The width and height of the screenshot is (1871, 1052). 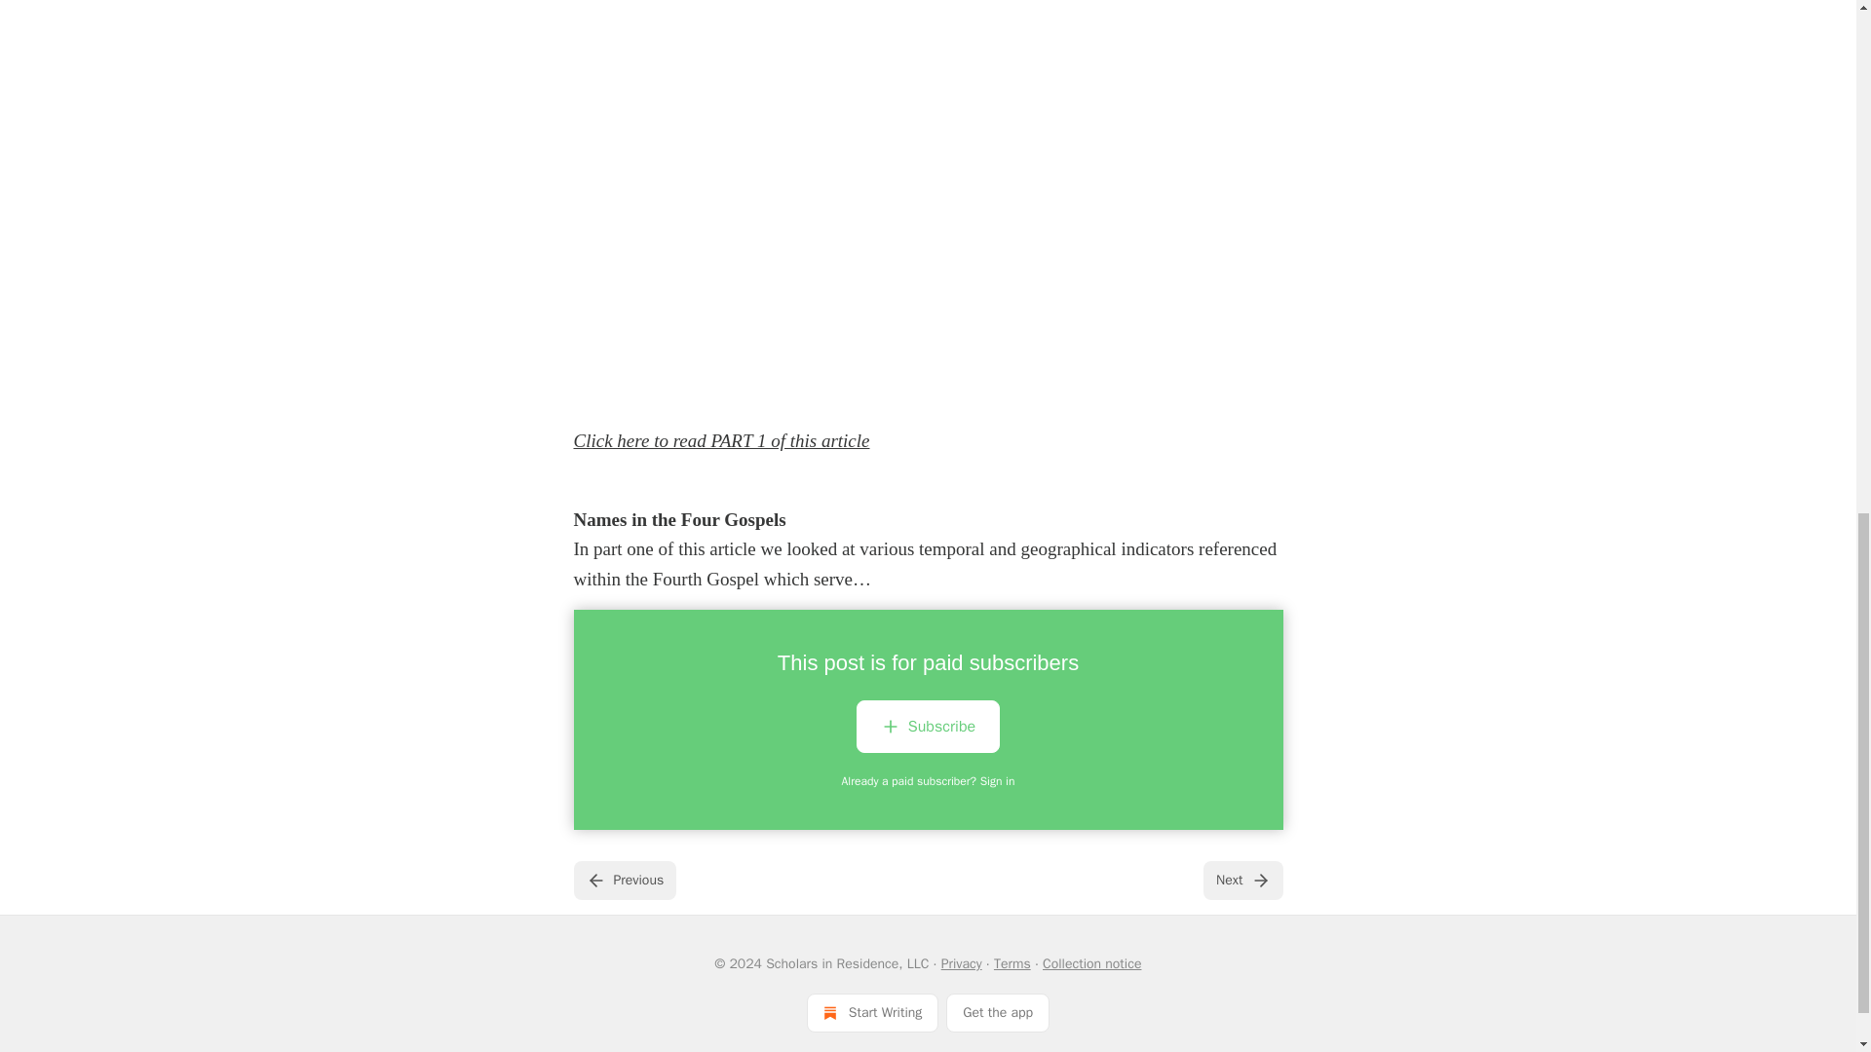 What do you see at coordinates (1012, 962) in the screenshot?
I see `Terms` at bounding box center [1012, 962].